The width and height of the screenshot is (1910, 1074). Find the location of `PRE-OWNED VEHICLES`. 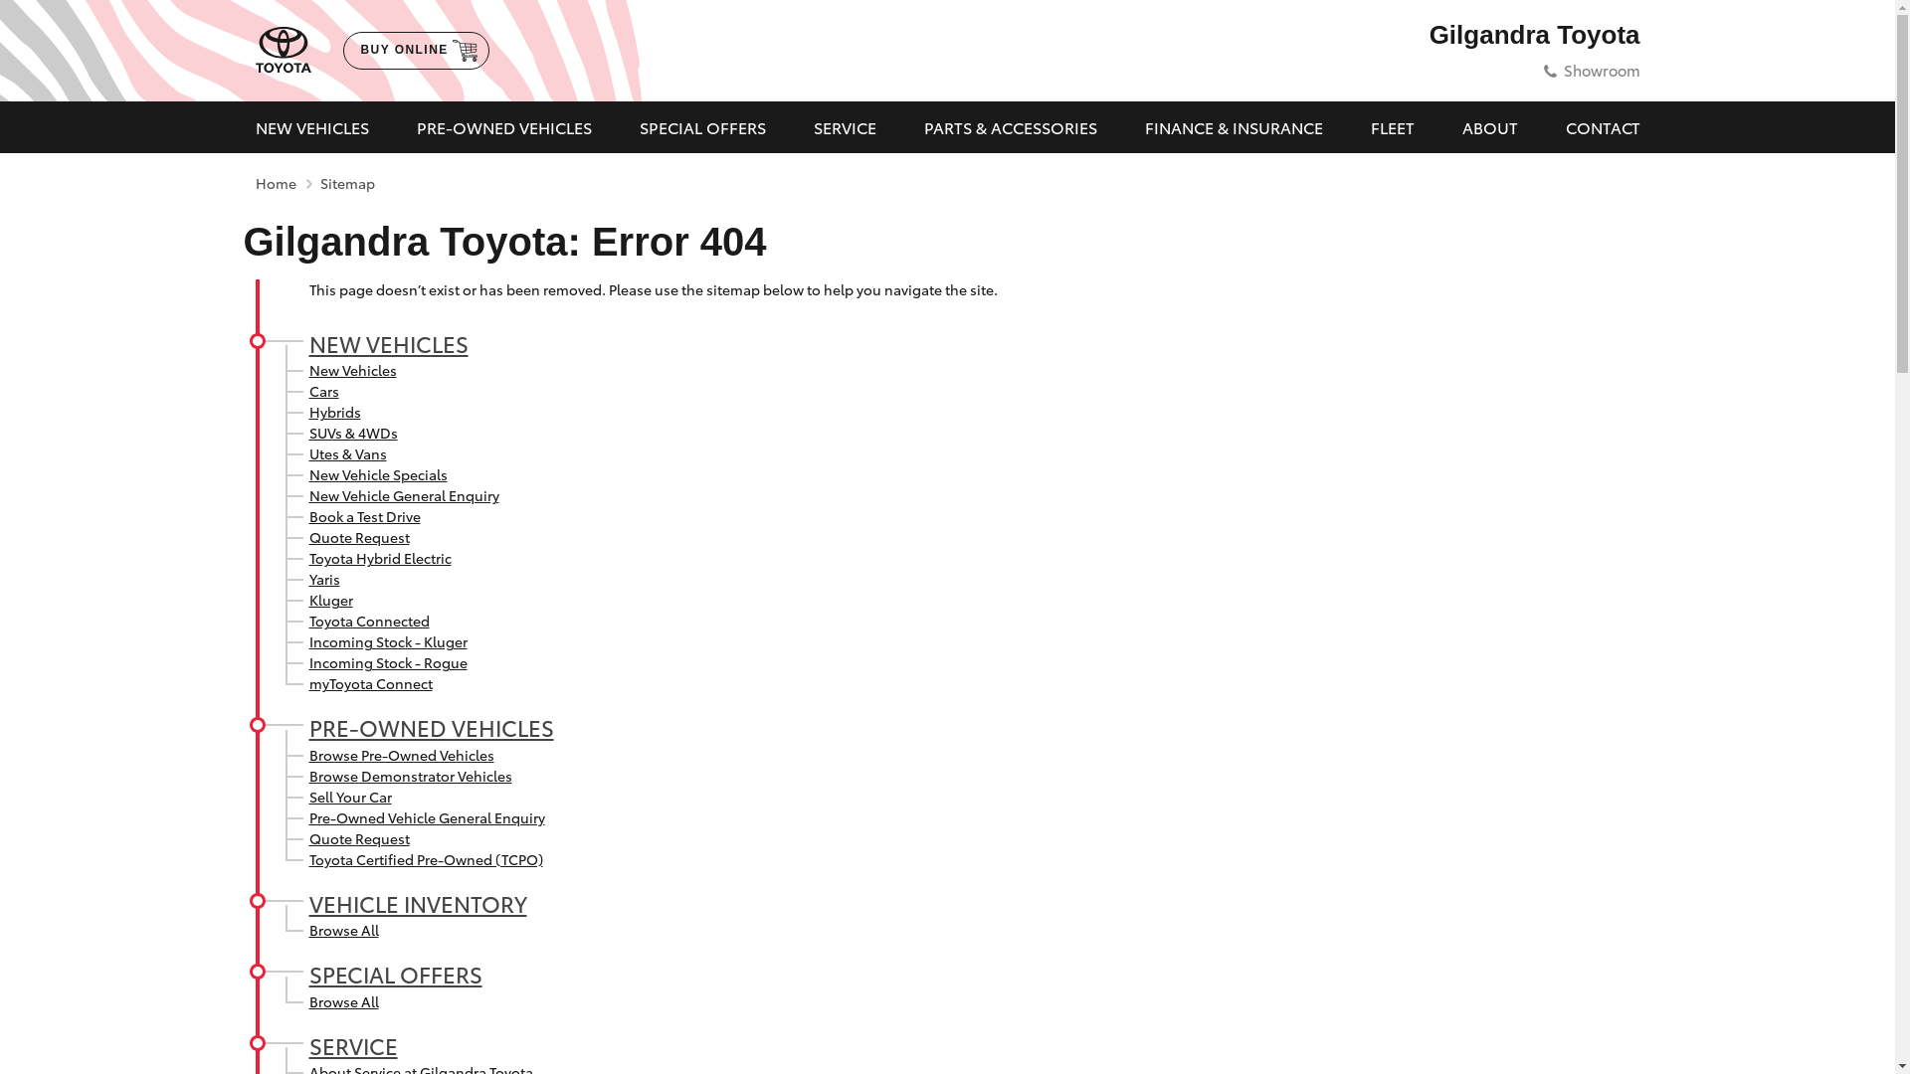

PRE-OWNED VEHICLES is located at coordinates (503, 127).